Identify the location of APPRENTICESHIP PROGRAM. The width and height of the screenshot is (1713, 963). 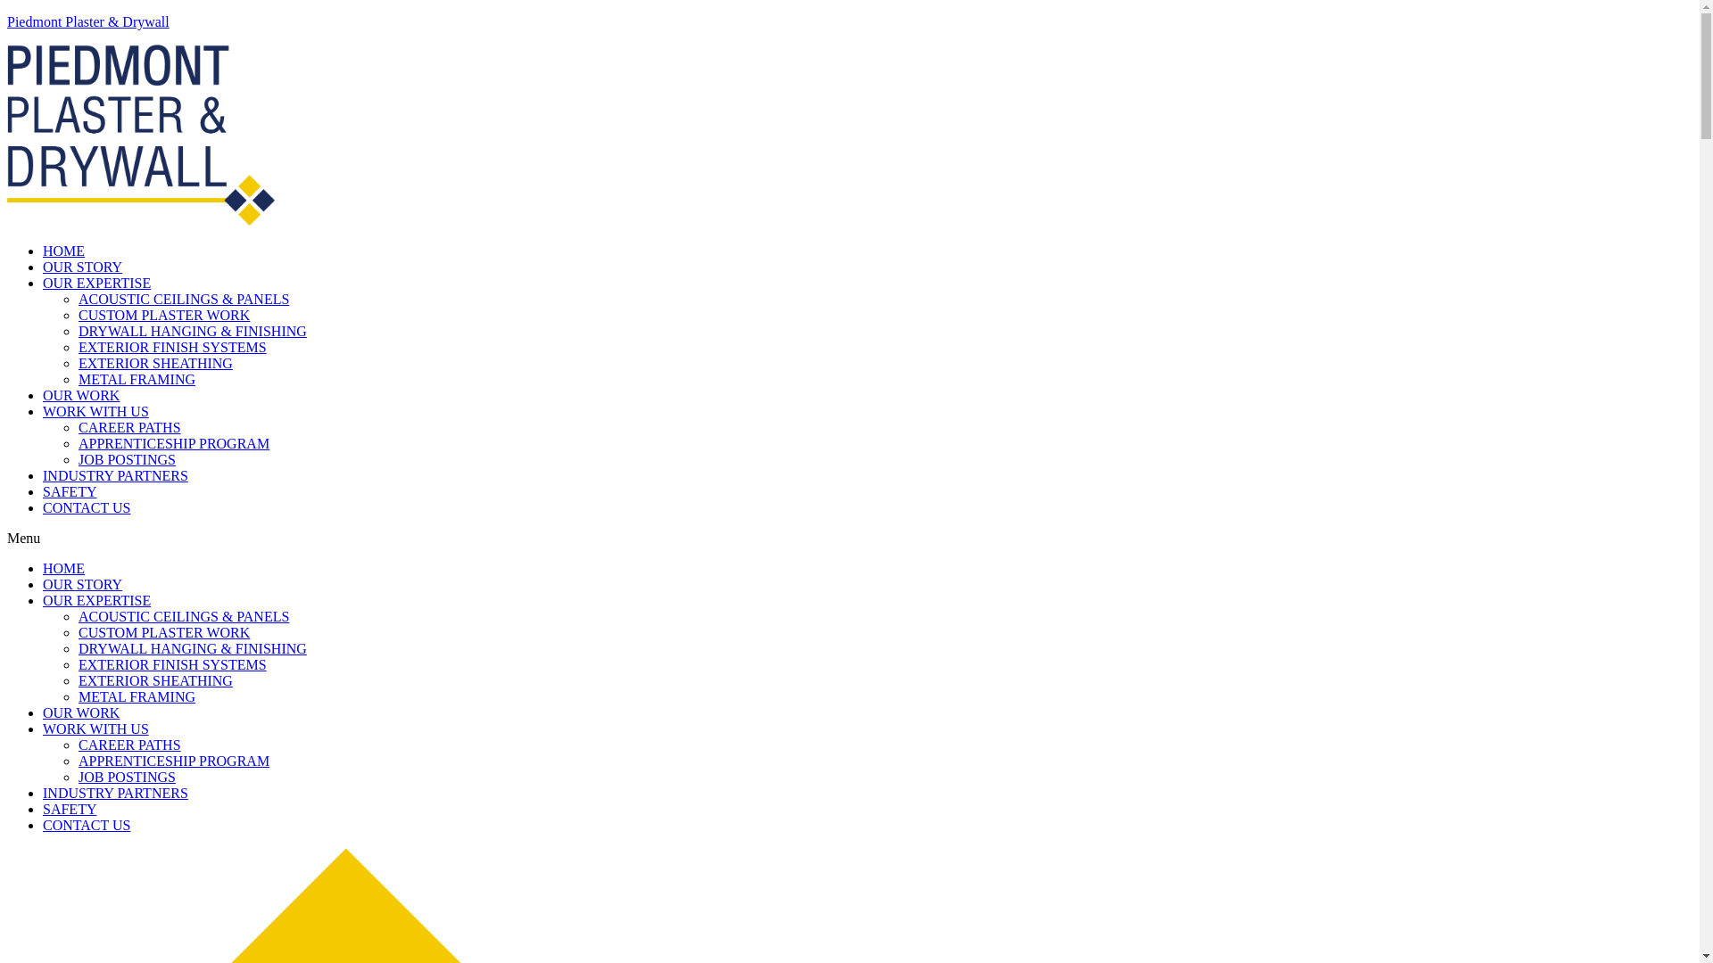
(174, 444).